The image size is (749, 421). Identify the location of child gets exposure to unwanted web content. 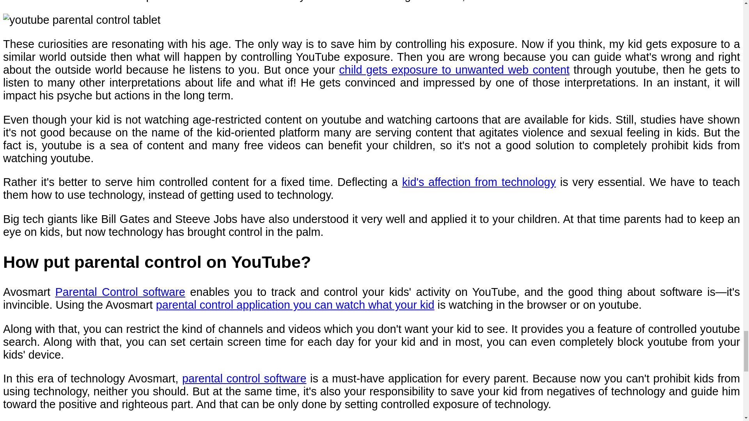
(454, 70).